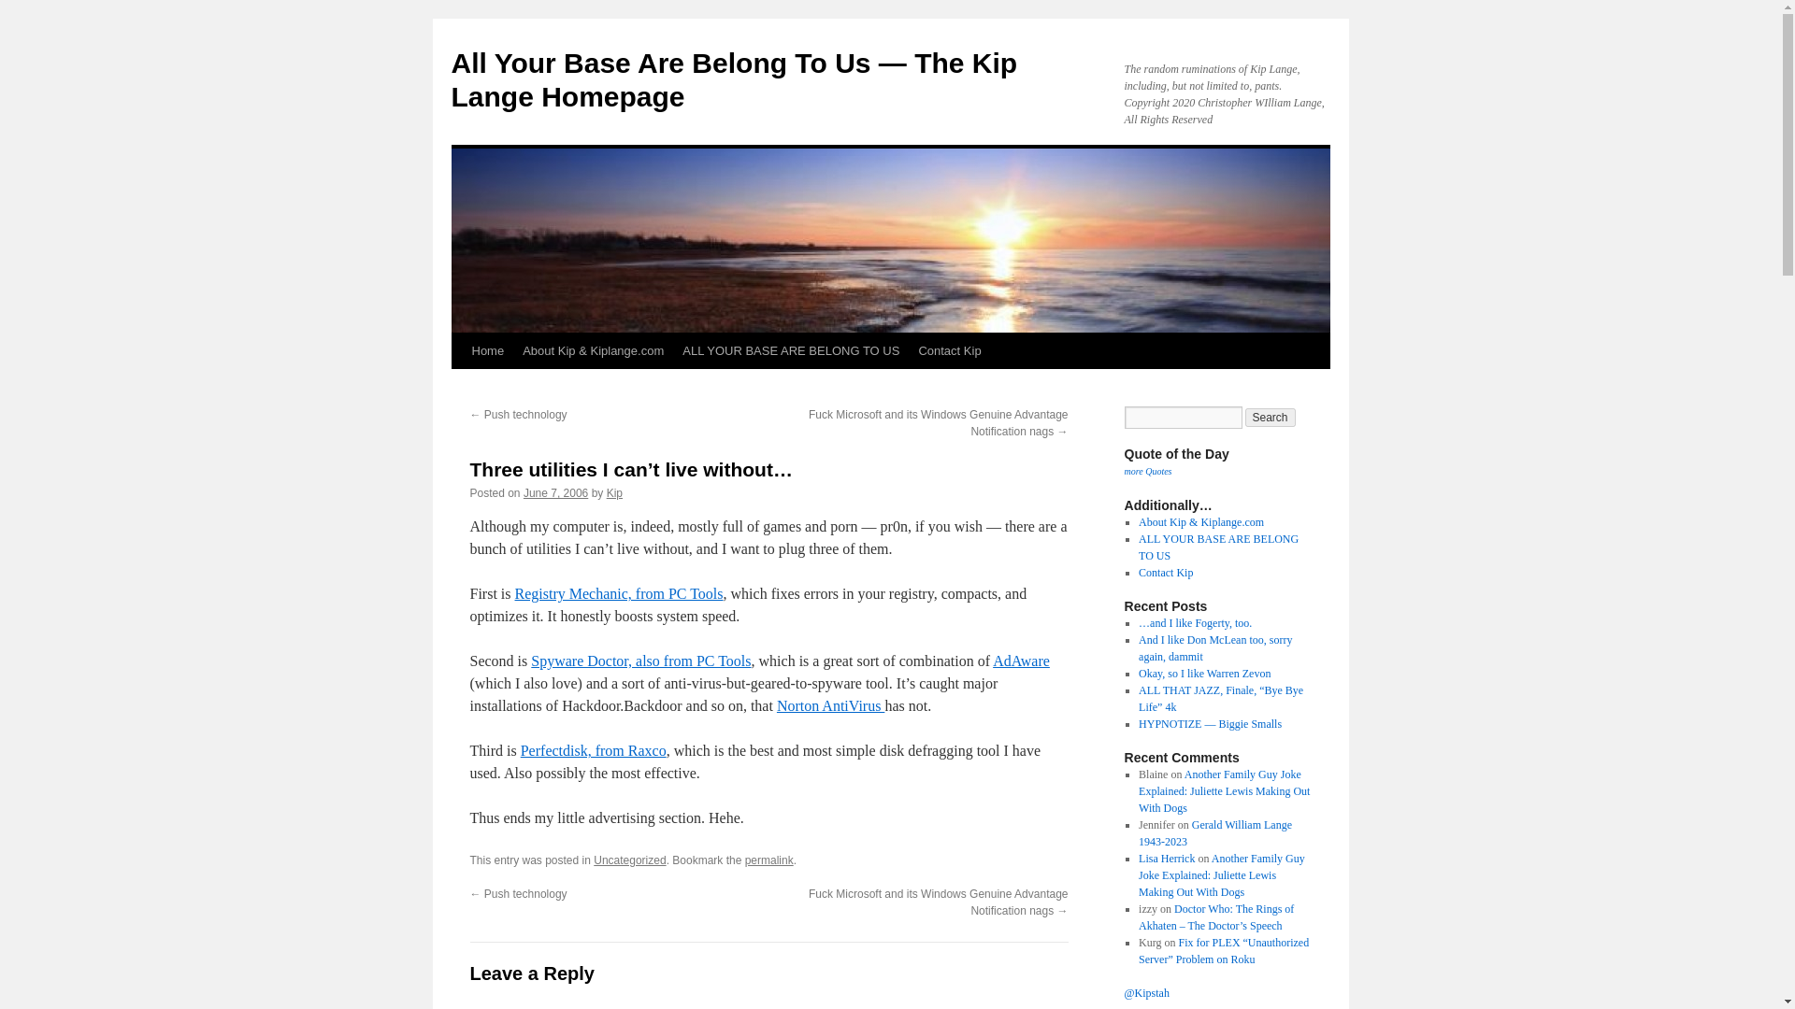  I want to click on Search, so click(1271, 417).